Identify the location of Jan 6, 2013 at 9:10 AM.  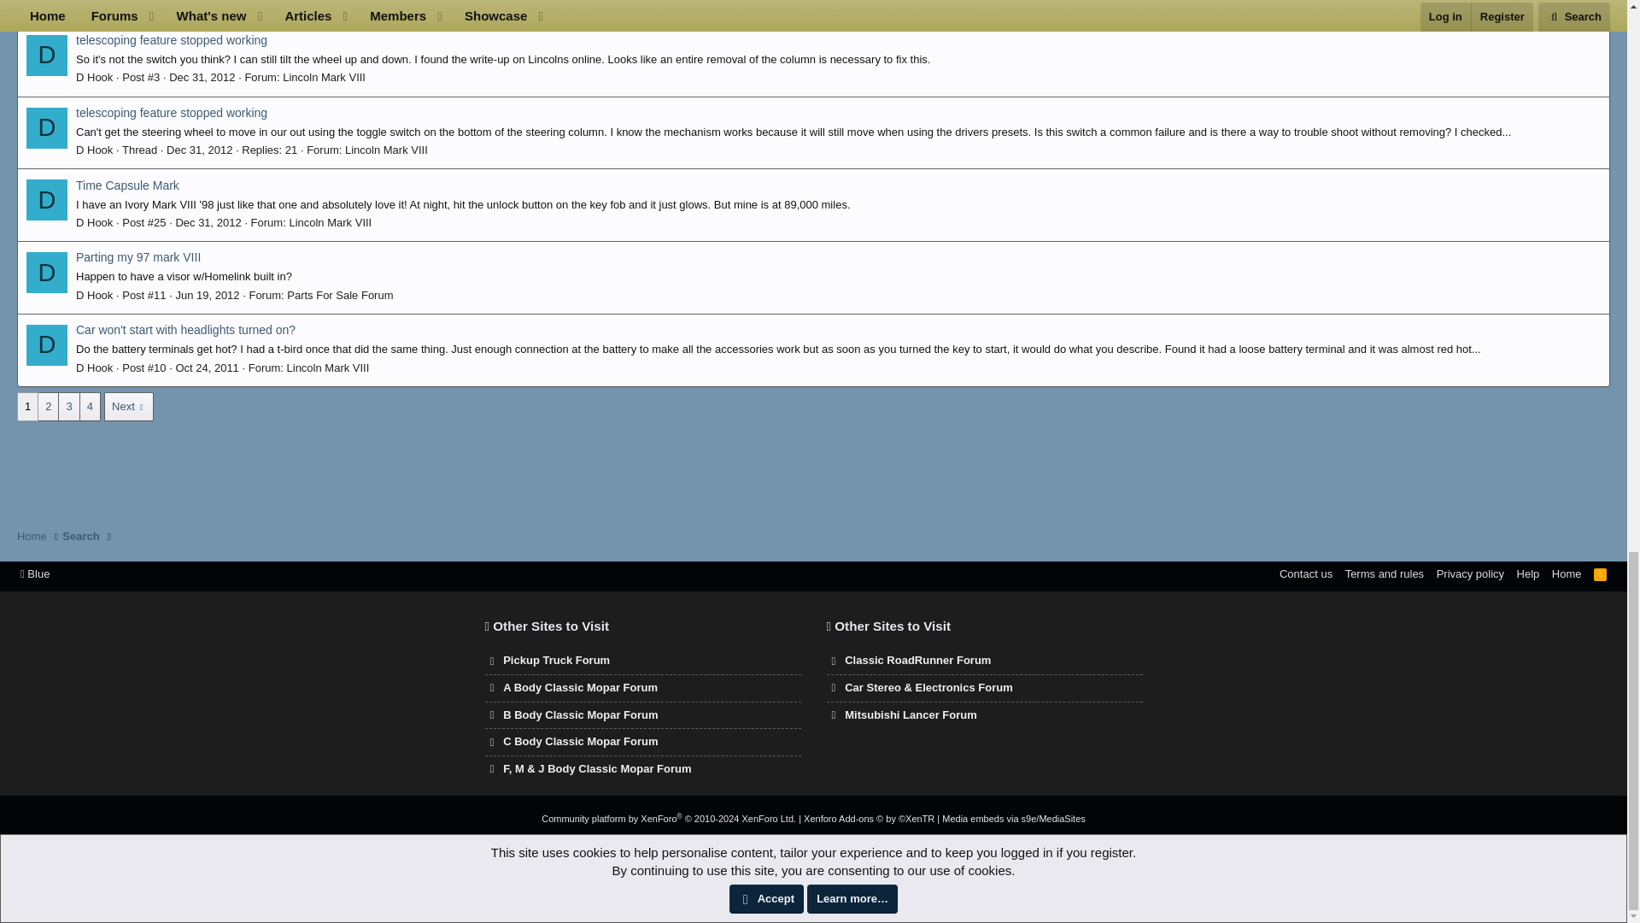
(198, 6).